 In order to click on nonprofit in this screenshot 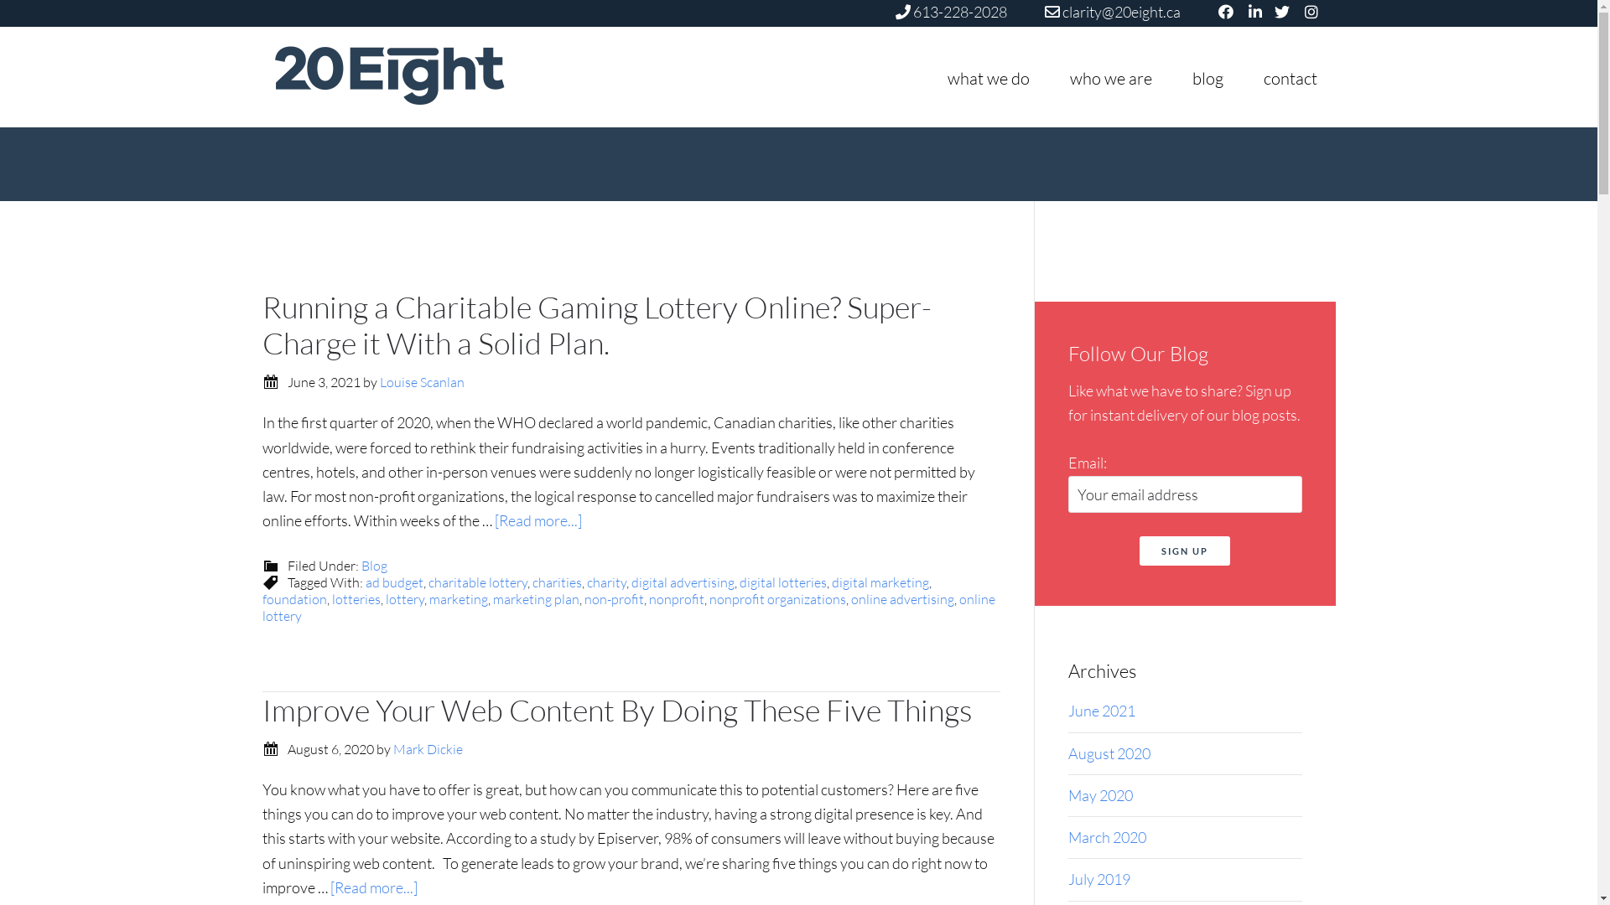, I will do `click(677, 599)`.